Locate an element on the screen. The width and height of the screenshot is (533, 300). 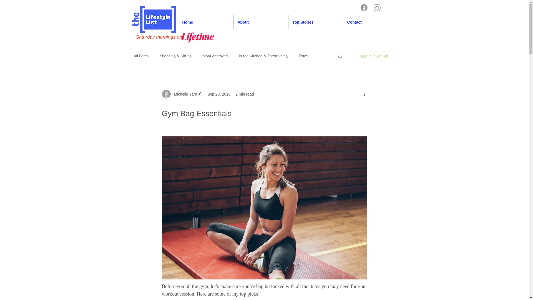
2 min read is located at coordinates (244, 94).